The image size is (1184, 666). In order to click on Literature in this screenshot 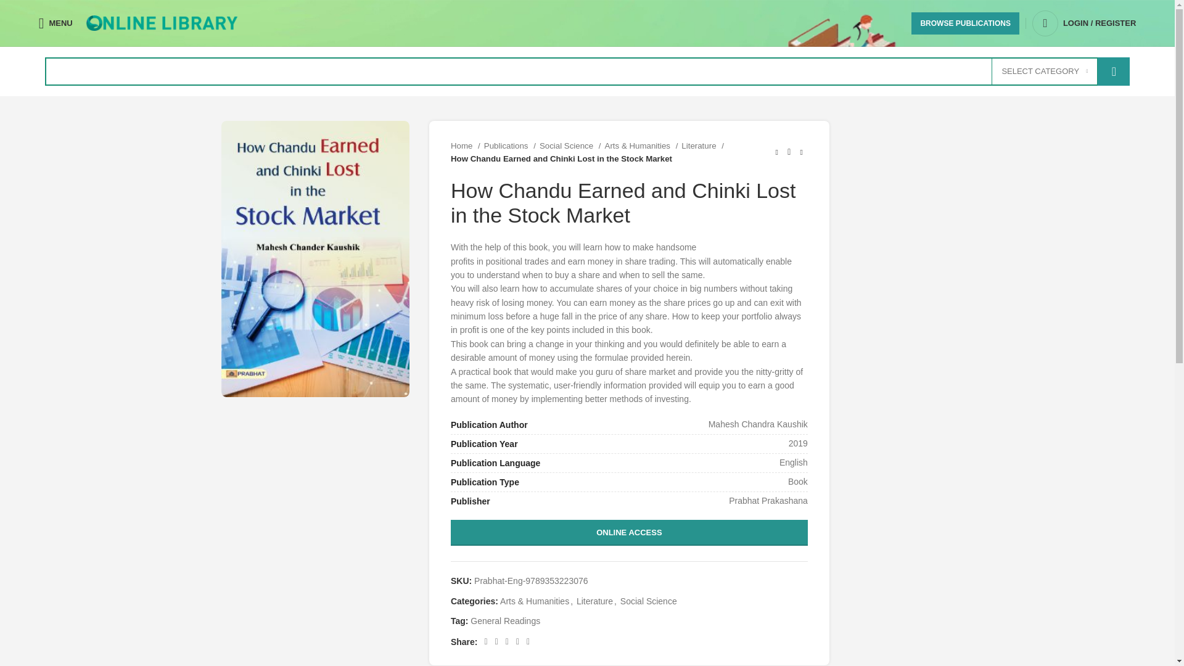, I will do `click(594, 601)`.